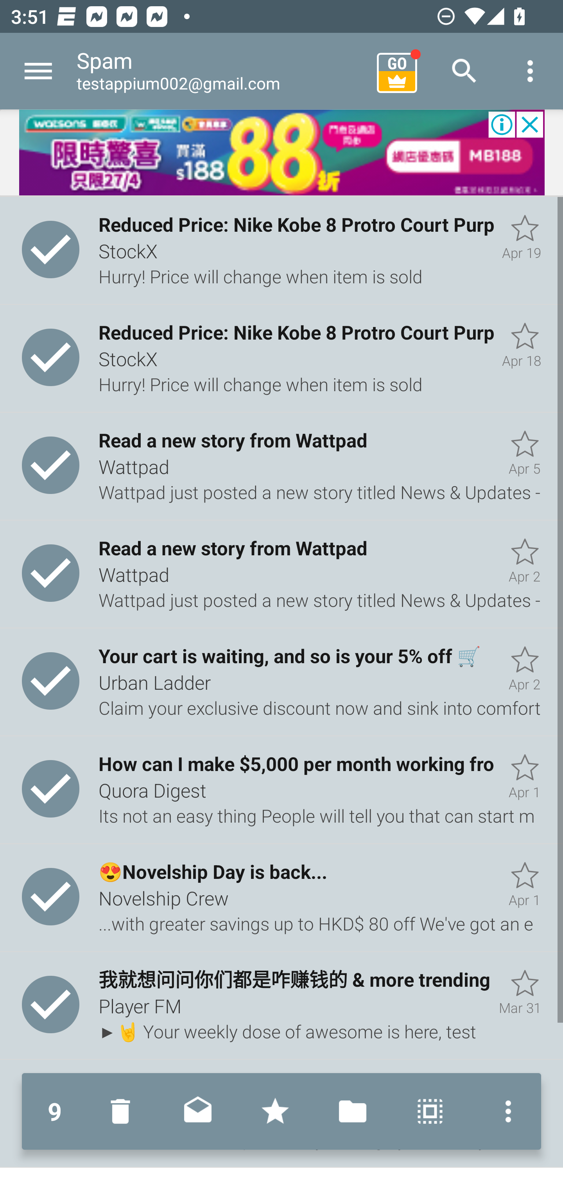 This screenshot has height=1188, width=563. What do you see at coordinates (38, 71) in the screenshot?
I see `Navigate up` at bounding box center [38, 71].